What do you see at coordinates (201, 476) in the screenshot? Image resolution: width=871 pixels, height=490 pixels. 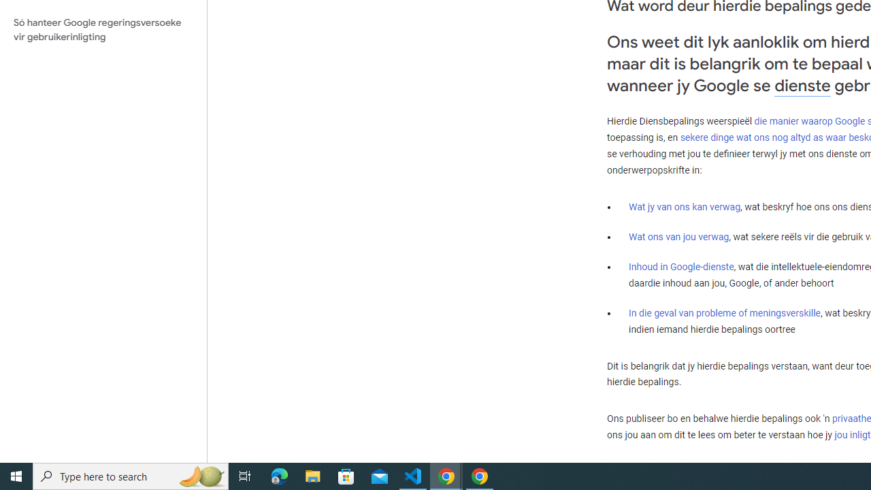 I see `Search highlights icon opens search home window` at bounding box center [201, 476].